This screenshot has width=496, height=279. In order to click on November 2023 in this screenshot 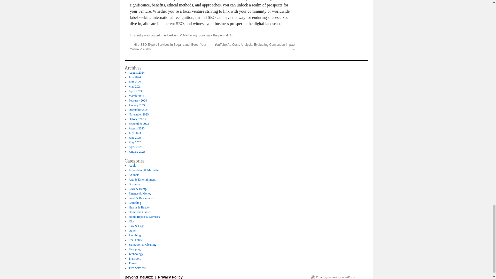, I will do `click(138, 114)`.